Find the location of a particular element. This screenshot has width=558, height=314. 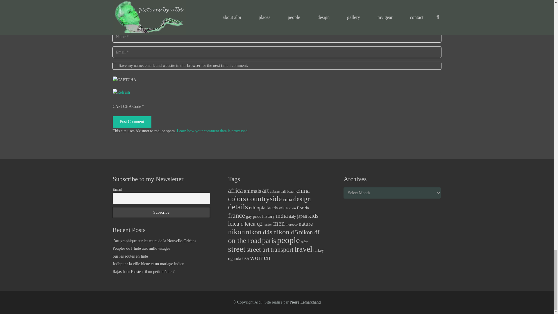

CAPTCHA is located at coordinates (132, 83).